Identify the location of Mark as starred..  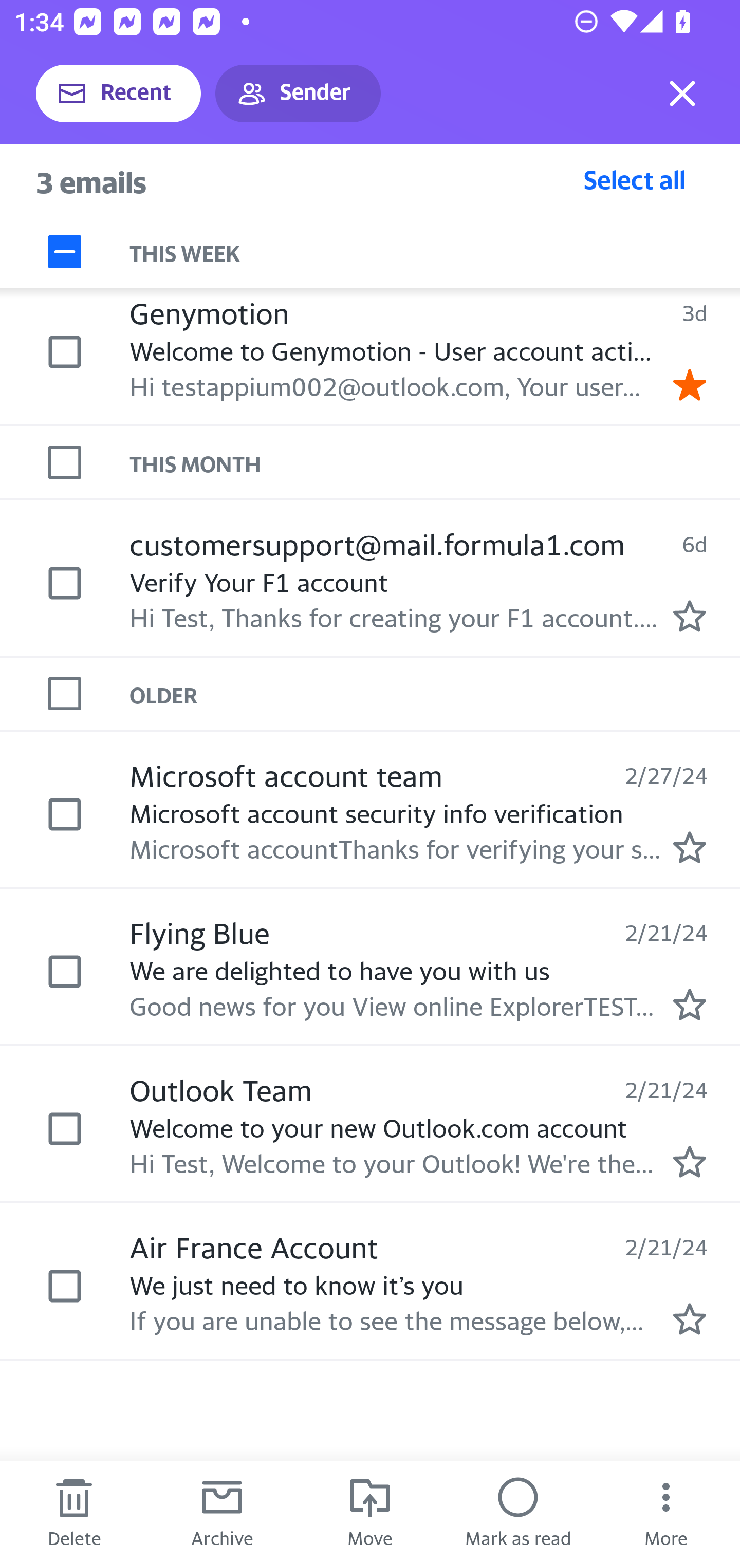
(690, 1161).